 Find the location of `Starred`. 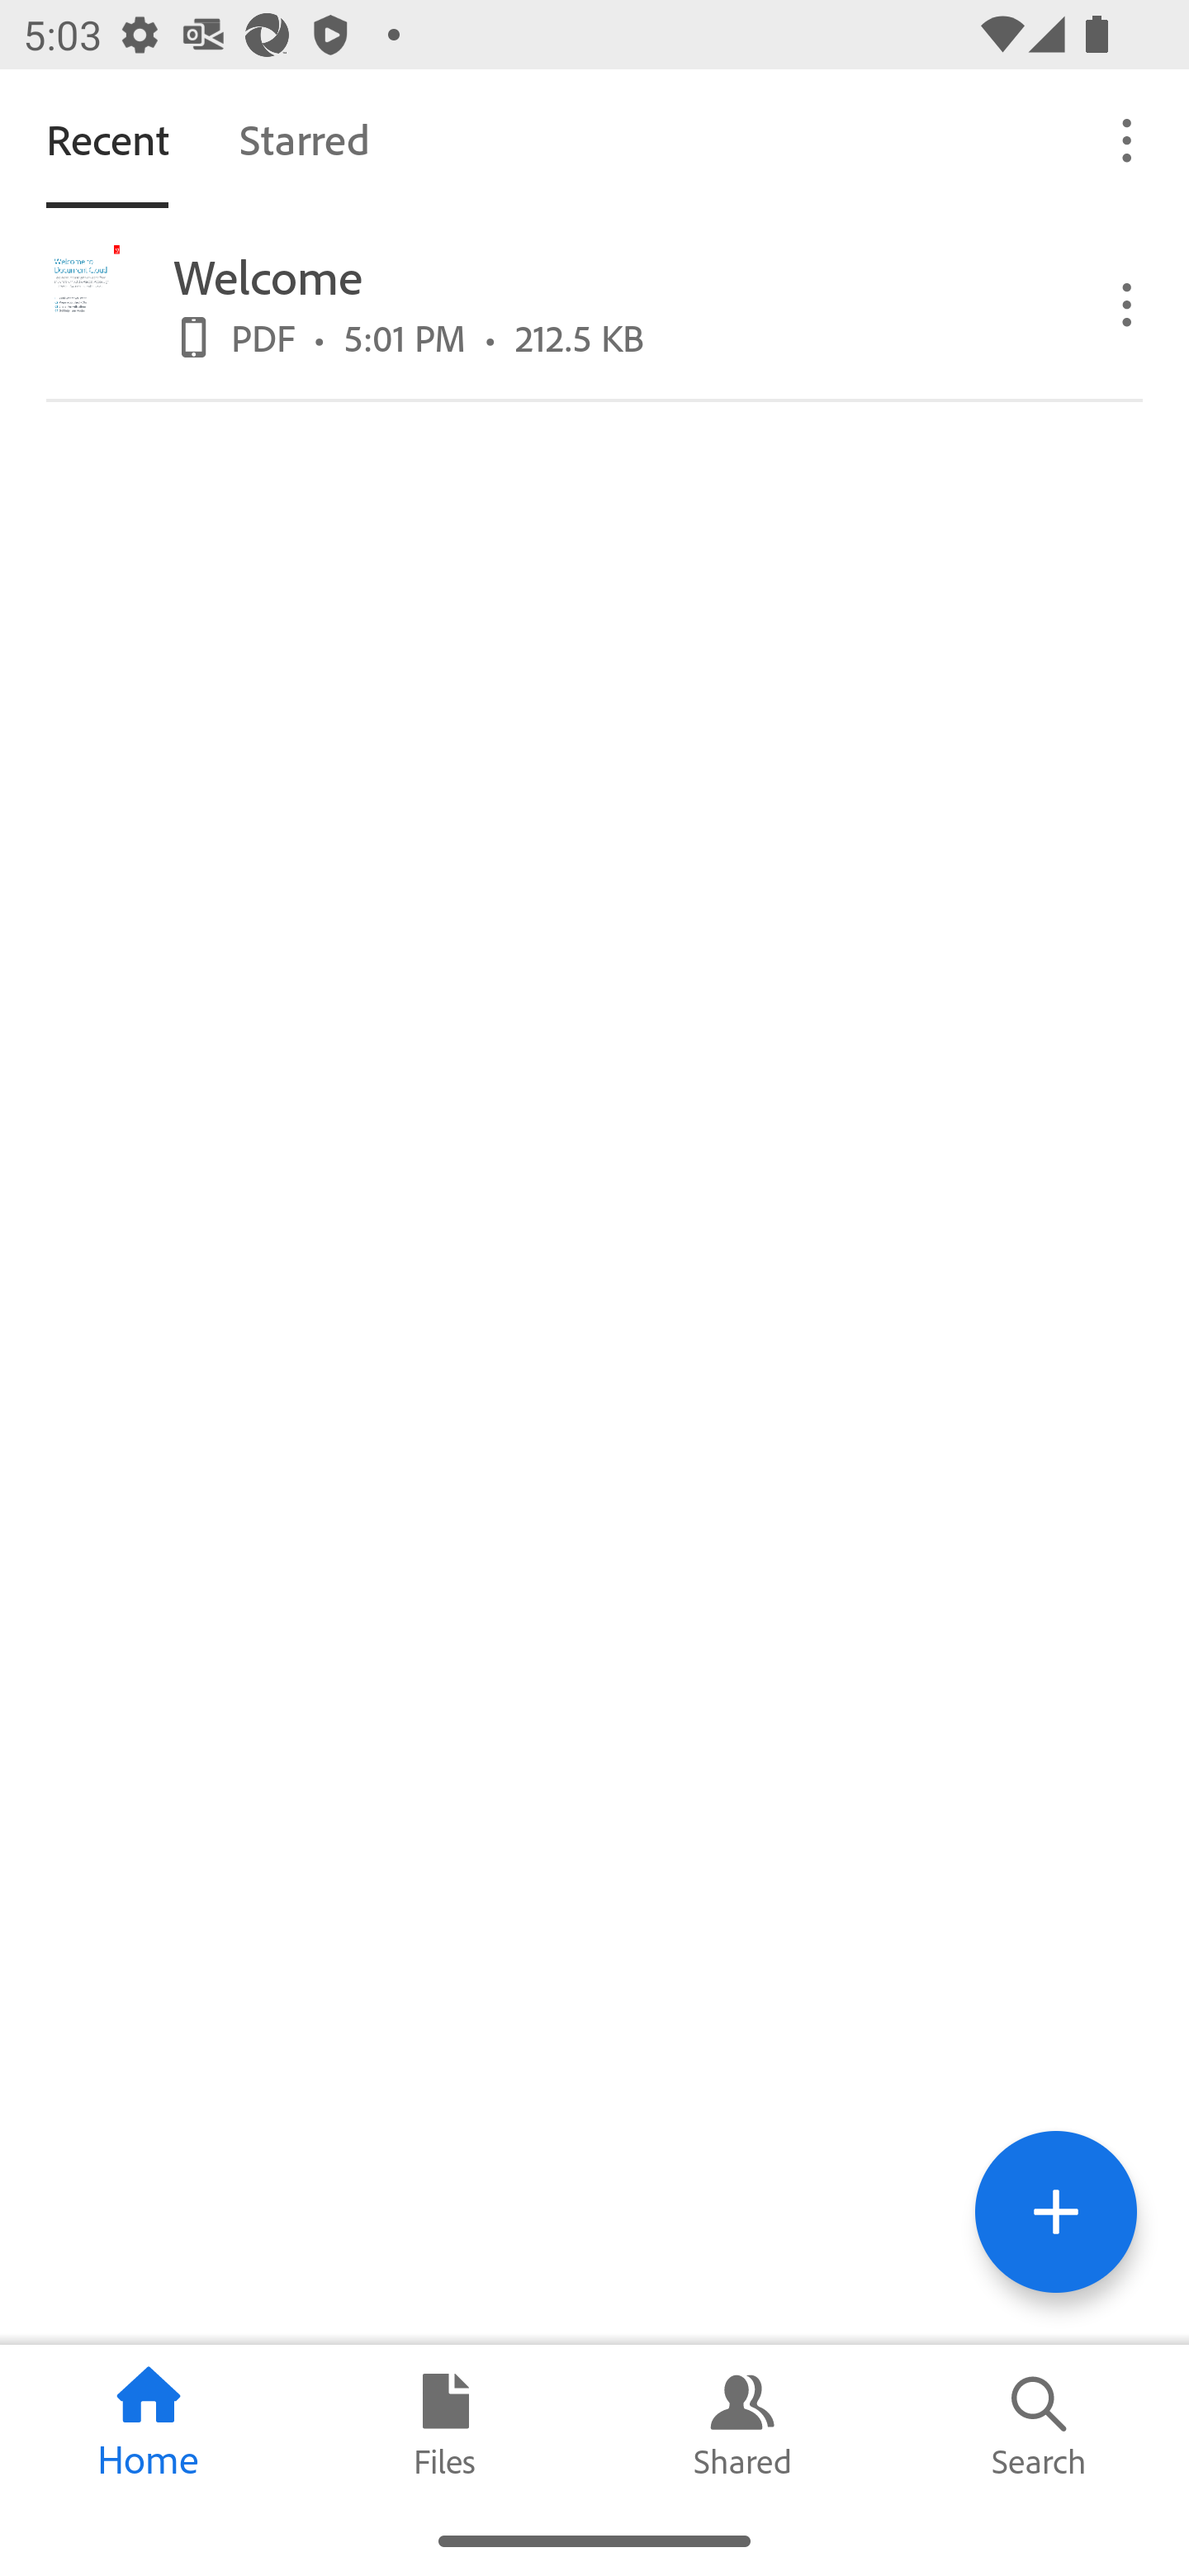

Starred is located at coordinates (304, 139).